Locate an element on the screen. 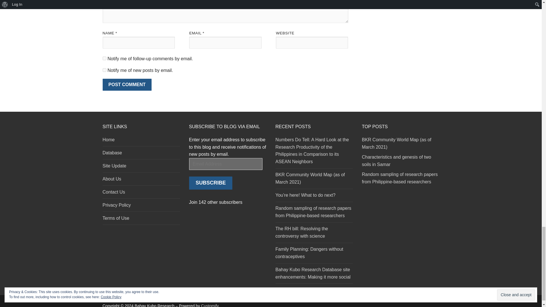  Post Comment is located at coordinates (127, 84).